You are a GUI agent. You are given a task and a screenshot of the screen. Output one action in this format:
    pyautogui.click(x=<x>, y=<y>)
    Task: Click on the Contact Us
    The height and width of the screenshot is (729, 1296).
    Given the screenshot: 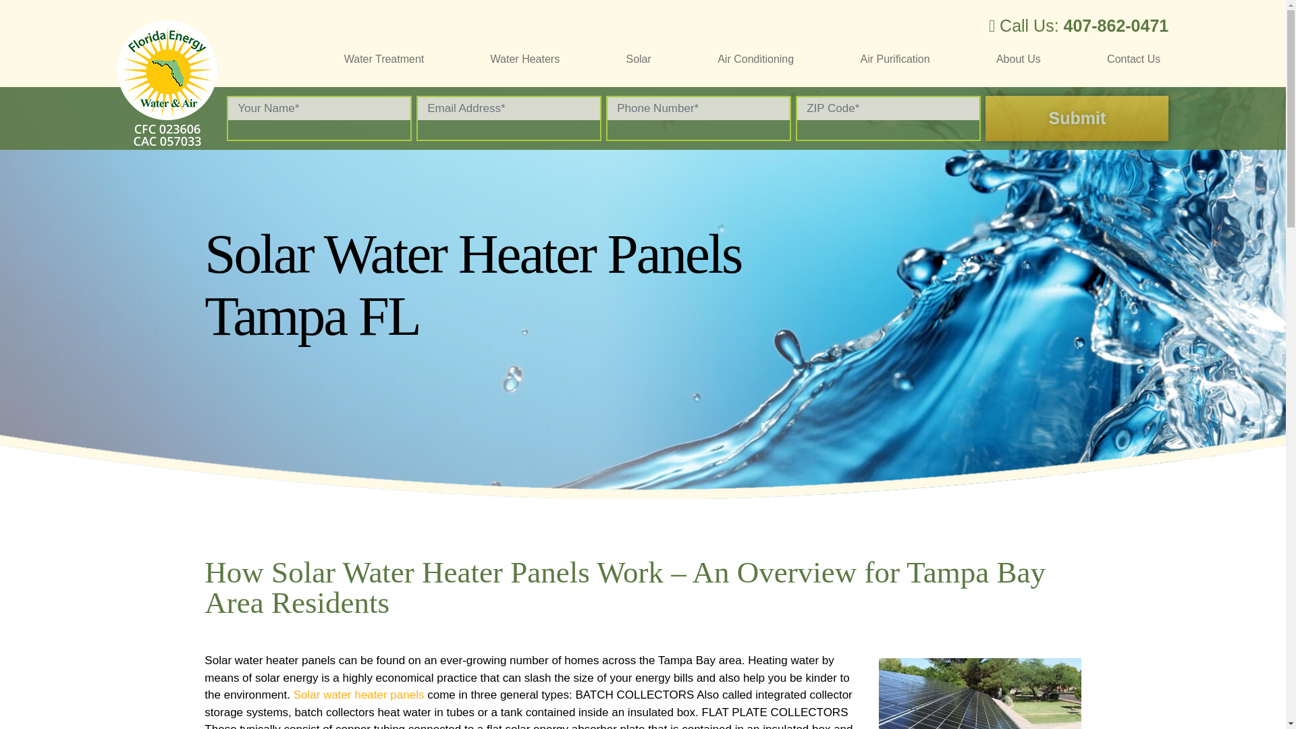 What is the action you would take?
    pyautogui.click(x=1133, y=58)
    